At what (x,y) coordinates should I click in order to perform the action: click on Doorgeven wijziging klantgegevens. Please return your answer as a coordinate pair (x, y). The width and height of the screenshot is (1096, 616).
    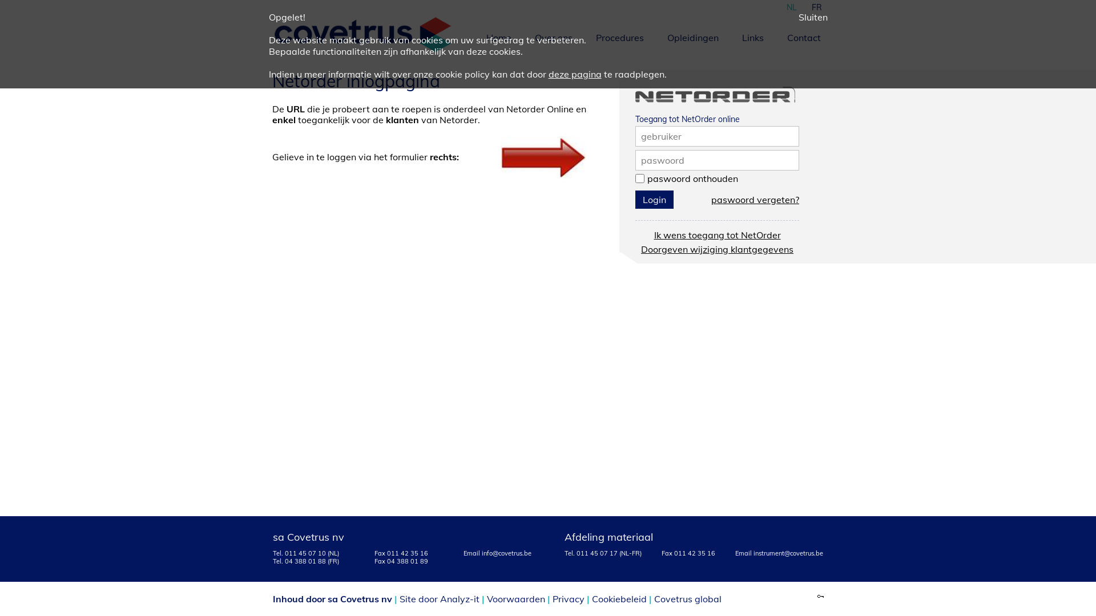
    Looking at the image, I should click on (717, 249).